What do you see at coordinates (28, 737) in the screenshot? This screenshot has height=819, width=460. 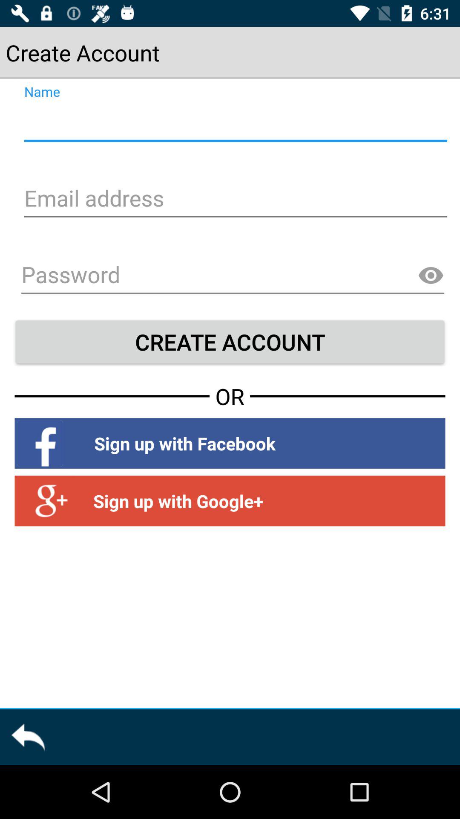 I see `tap the item at the bottom left corner` at bounding box center [28, 737].